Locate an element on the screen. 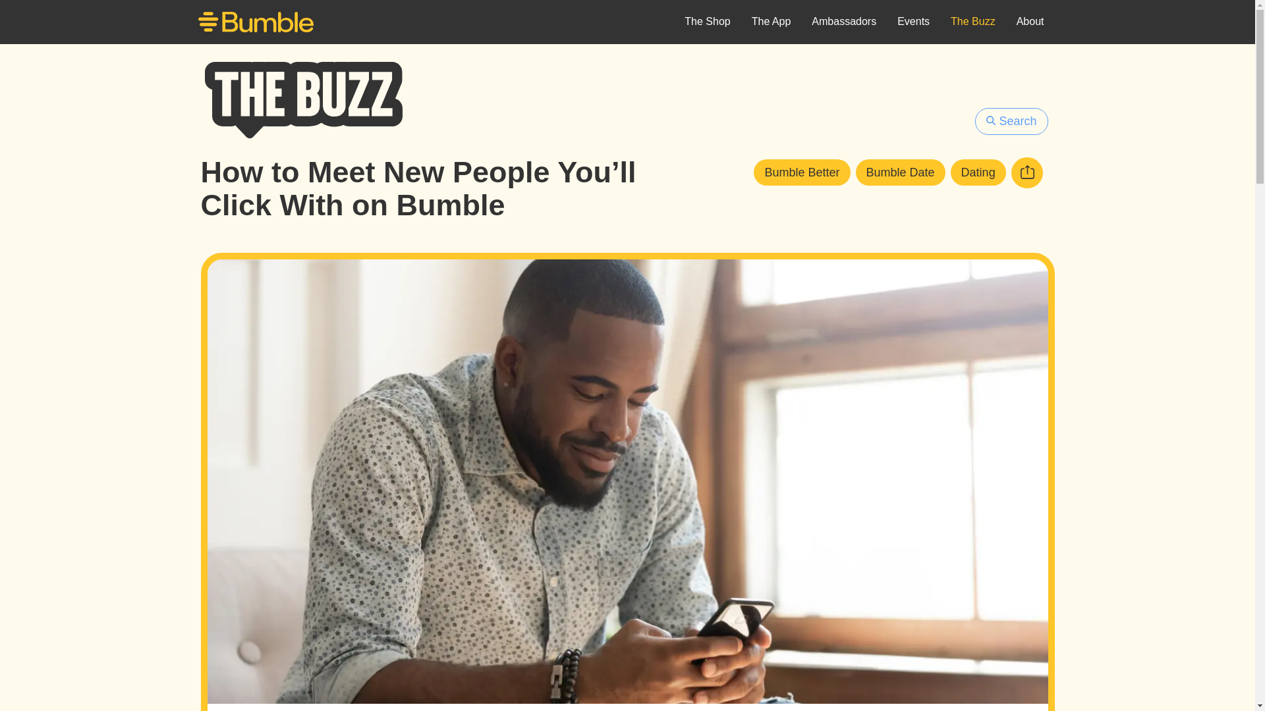 The height and width of the screenshot is (711, 1265). The Shop is located at coordinates (707, 22).